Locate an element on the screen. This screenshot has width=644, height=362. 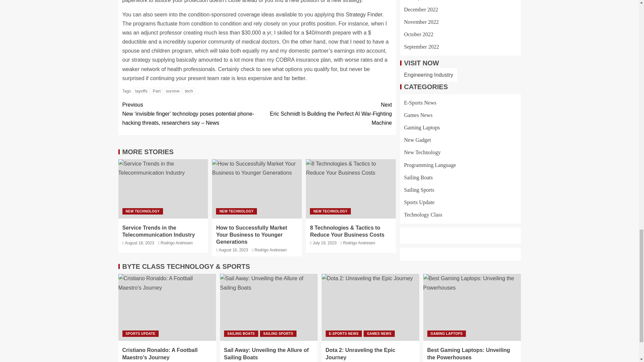
Service Trends in the Telecommunication Industry is located at coordinates (158, 231).